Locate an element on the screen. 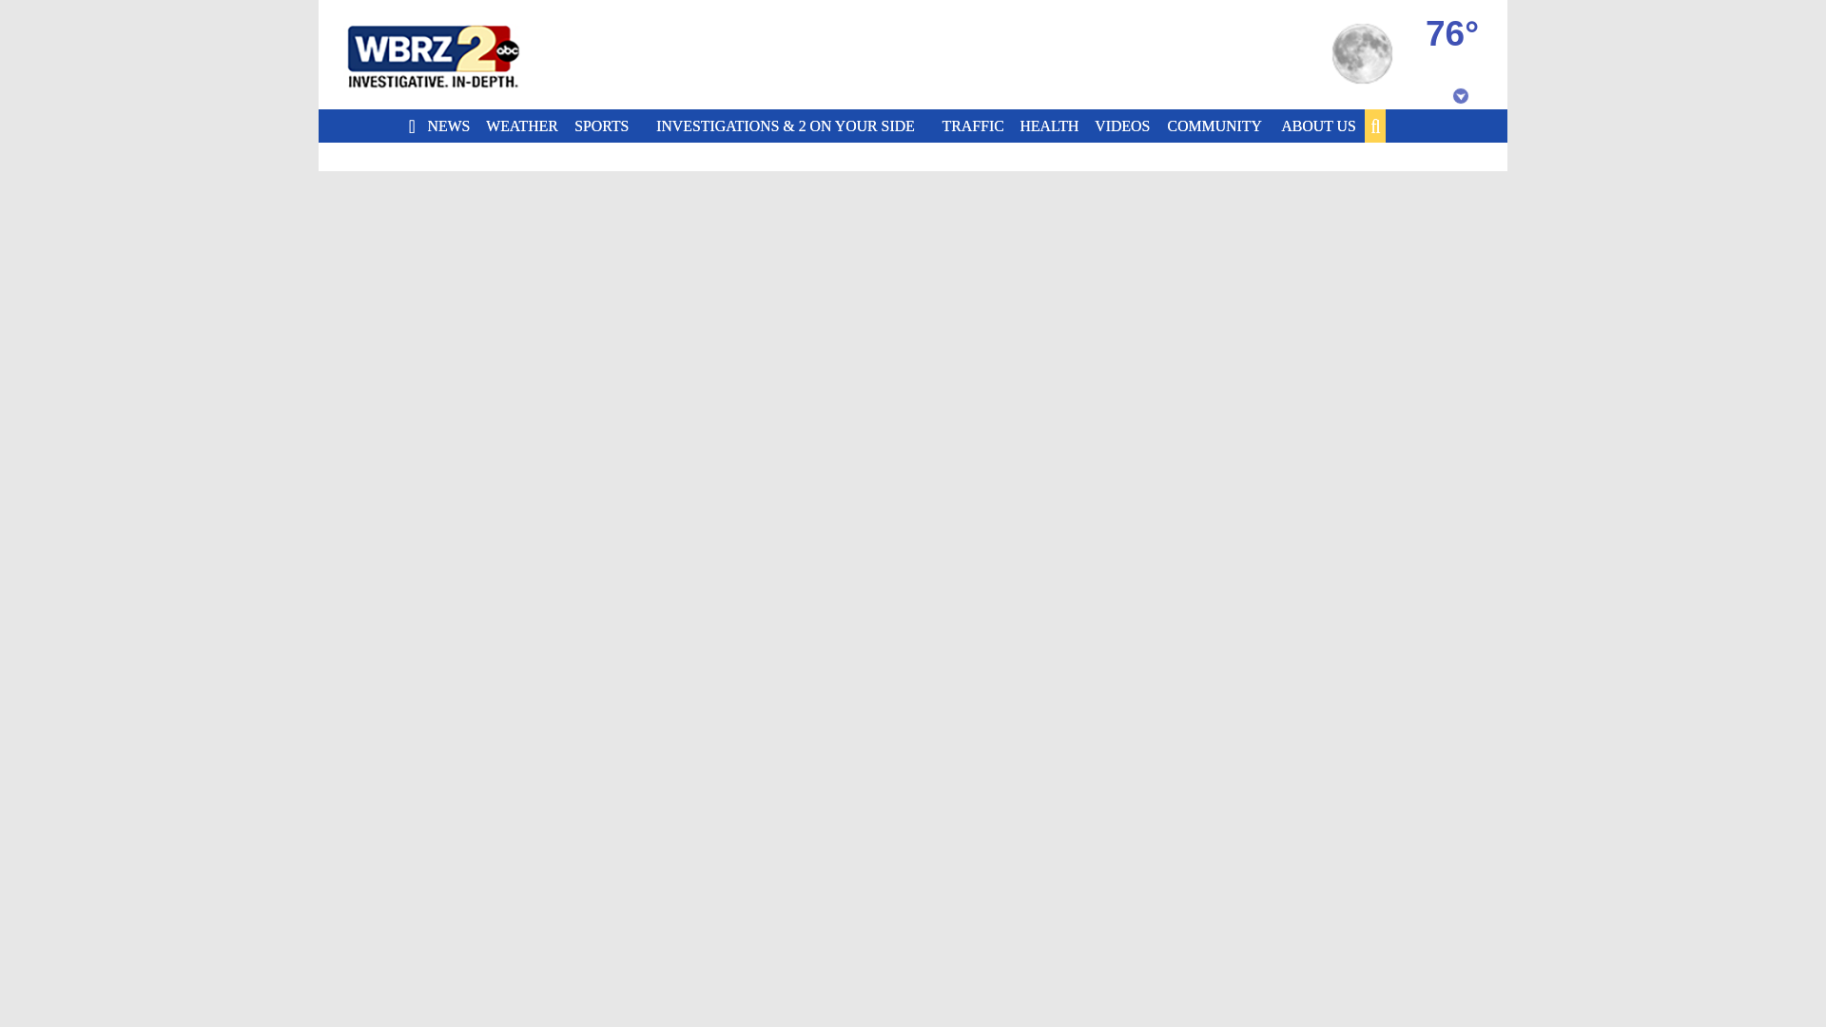 The height and width of the screenshot is (1027, 1826). SPORTS is located at coordinates (605, 126).